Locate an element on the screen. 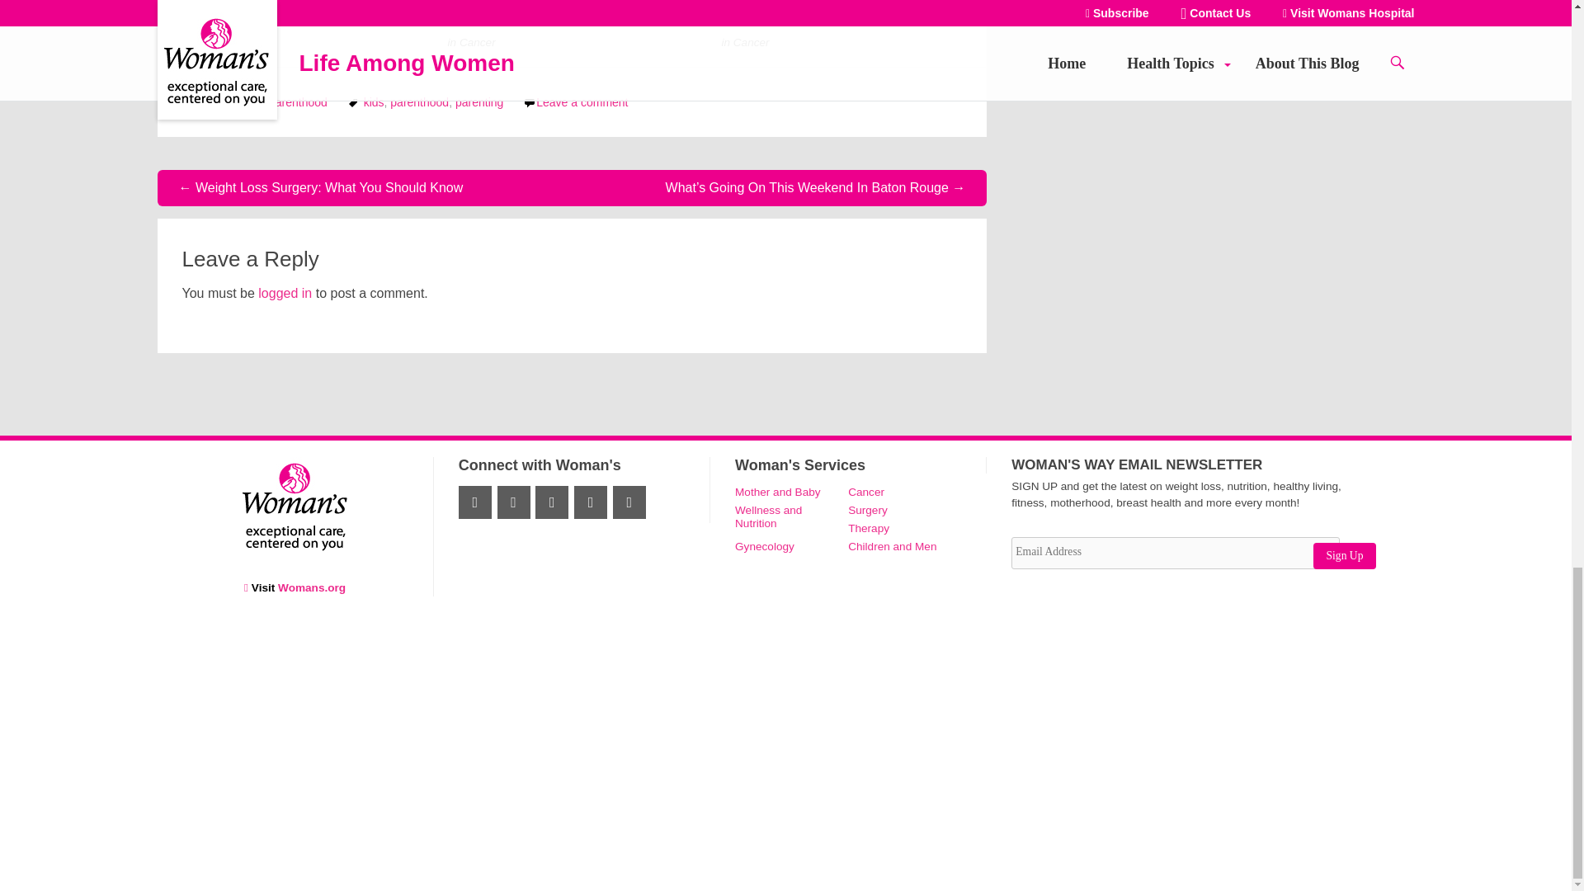 The width and height of the screenshot is (1584, 891). Cancer is located at coordinates (751, 43).